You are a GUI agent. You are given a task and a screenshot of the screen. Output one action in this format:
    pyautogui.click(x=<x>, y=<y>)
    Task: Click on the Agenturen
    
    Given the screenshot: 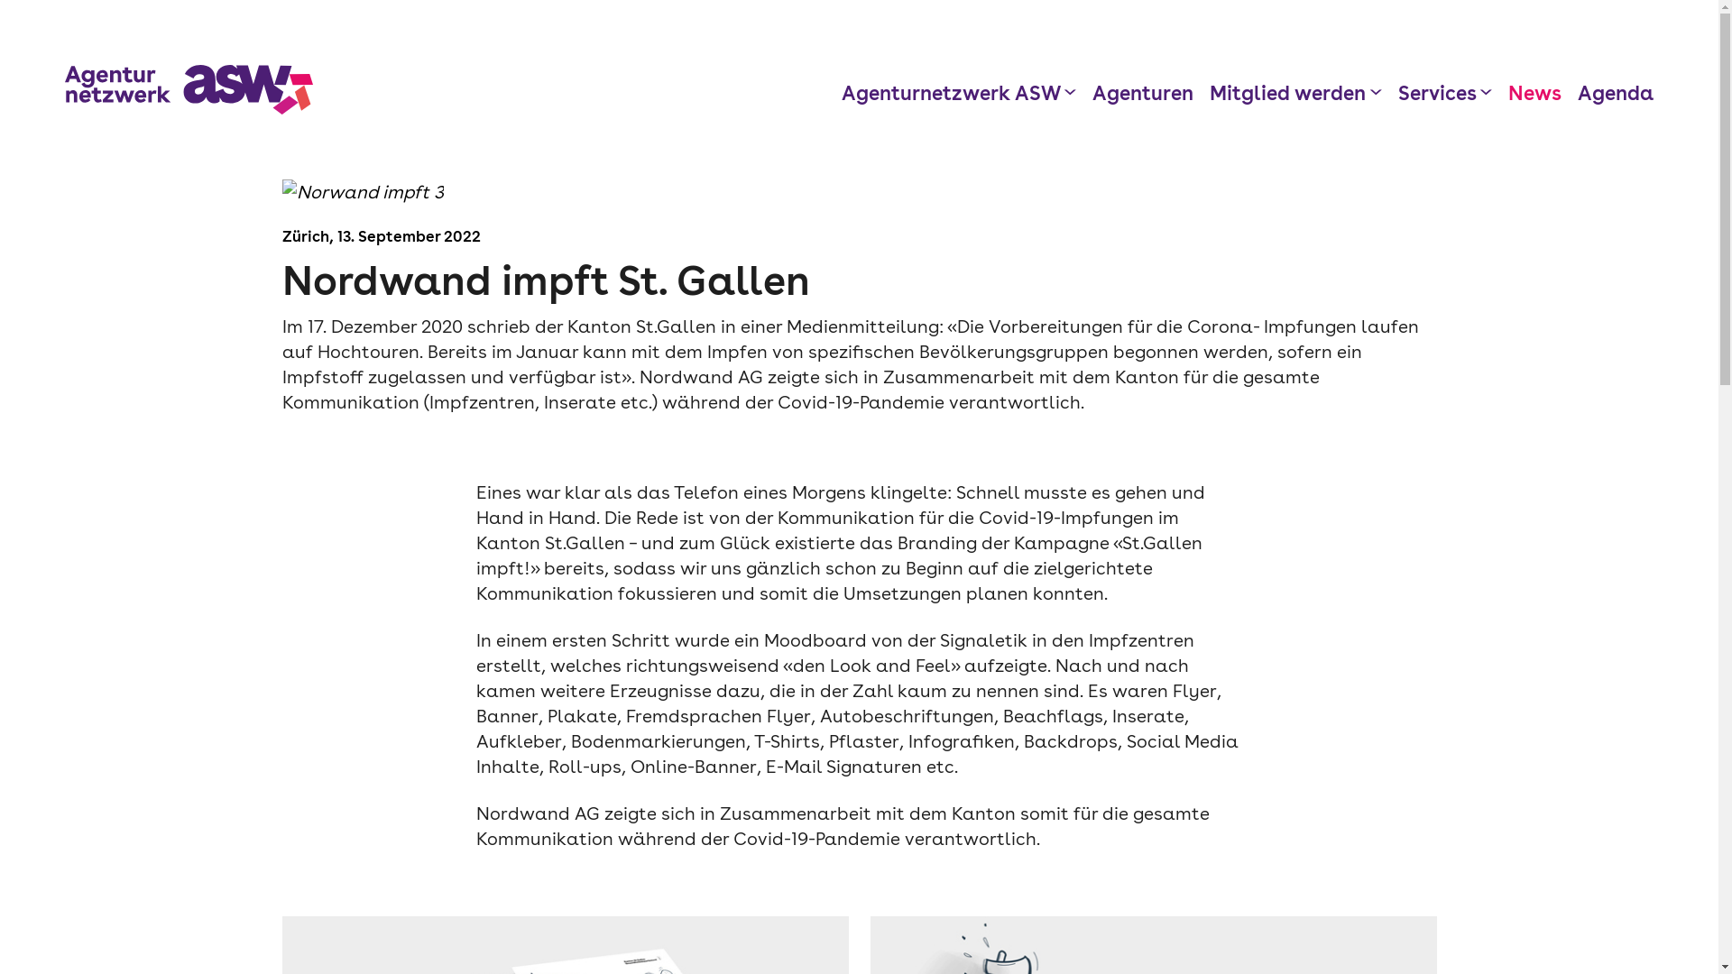 What is the action you would take?
    pyautogui.click(x=1143, y=93)
    